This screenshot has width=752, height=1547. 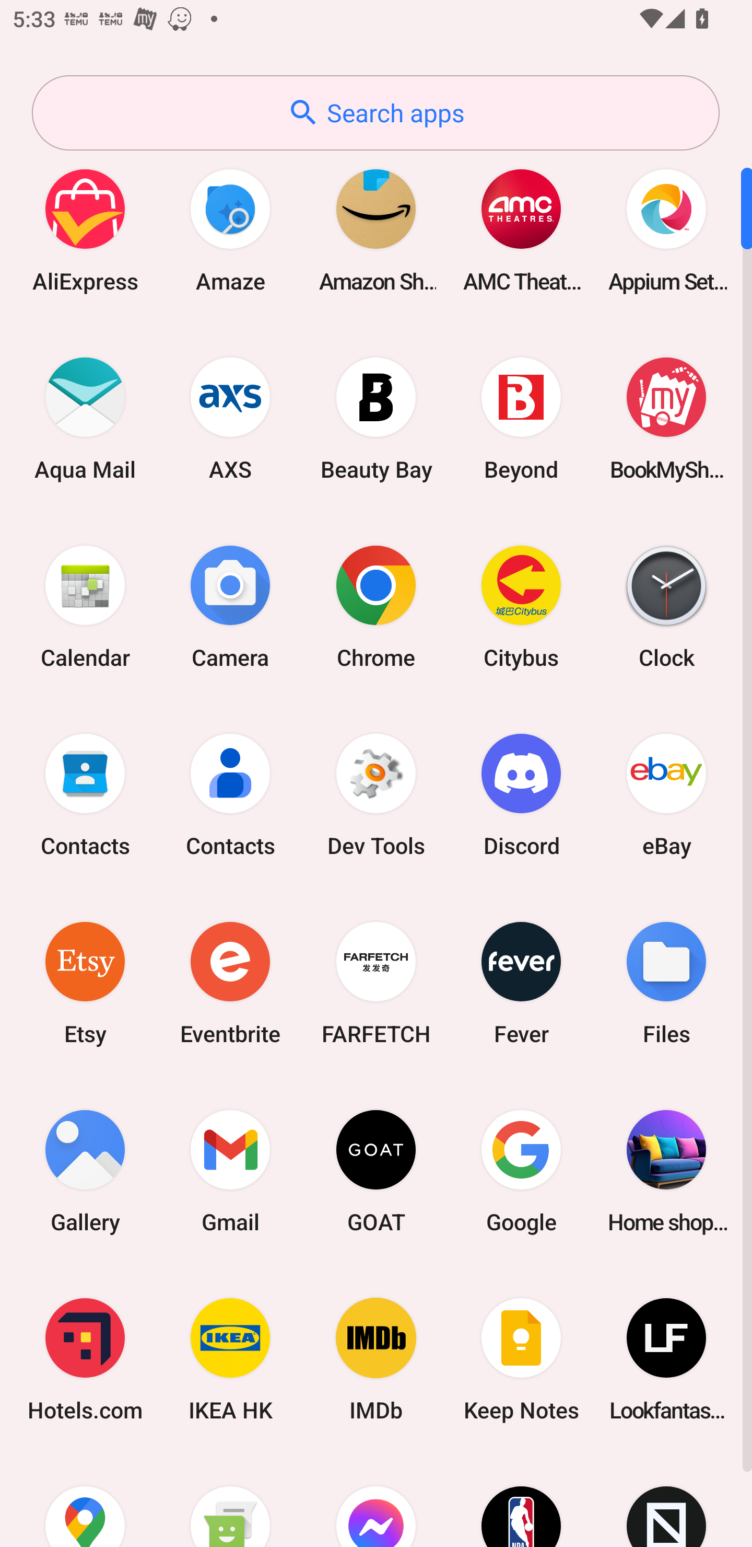 I want to click on   Search apps, so click(x=375, y=113).